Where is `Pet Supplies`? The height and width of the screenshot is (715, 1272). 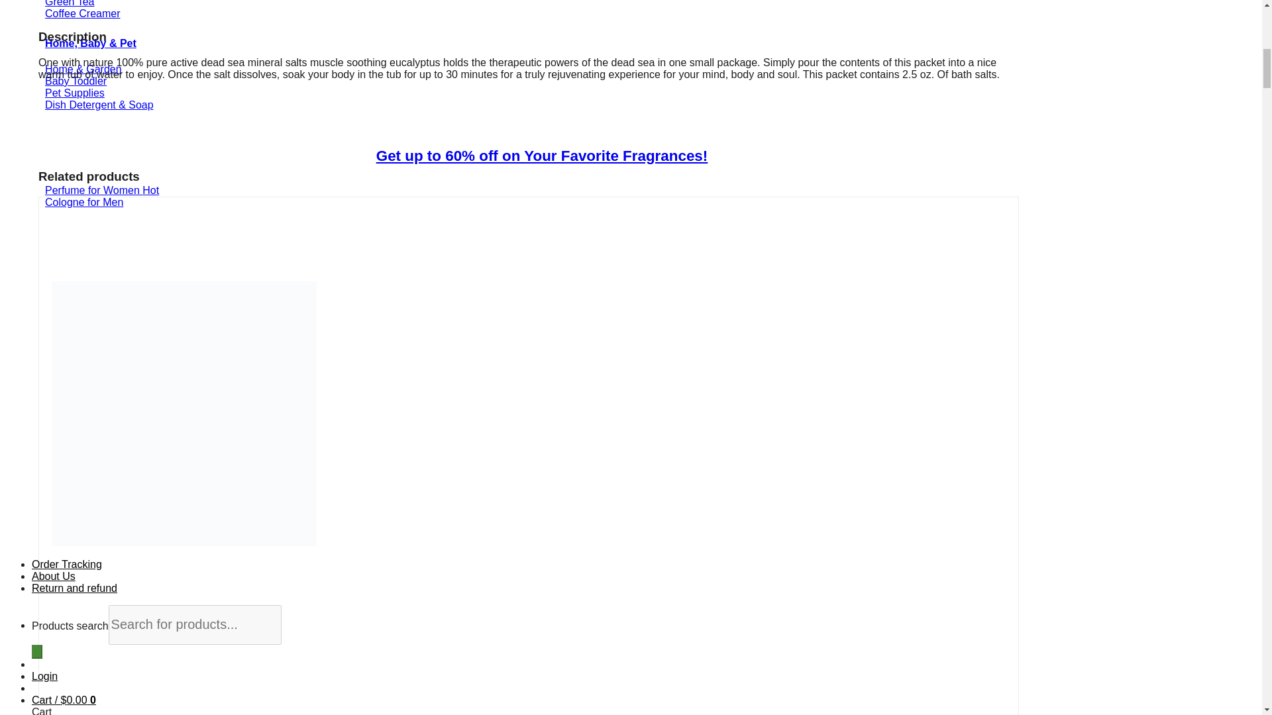 Pet Supplies is located at coordinates (74, 93).